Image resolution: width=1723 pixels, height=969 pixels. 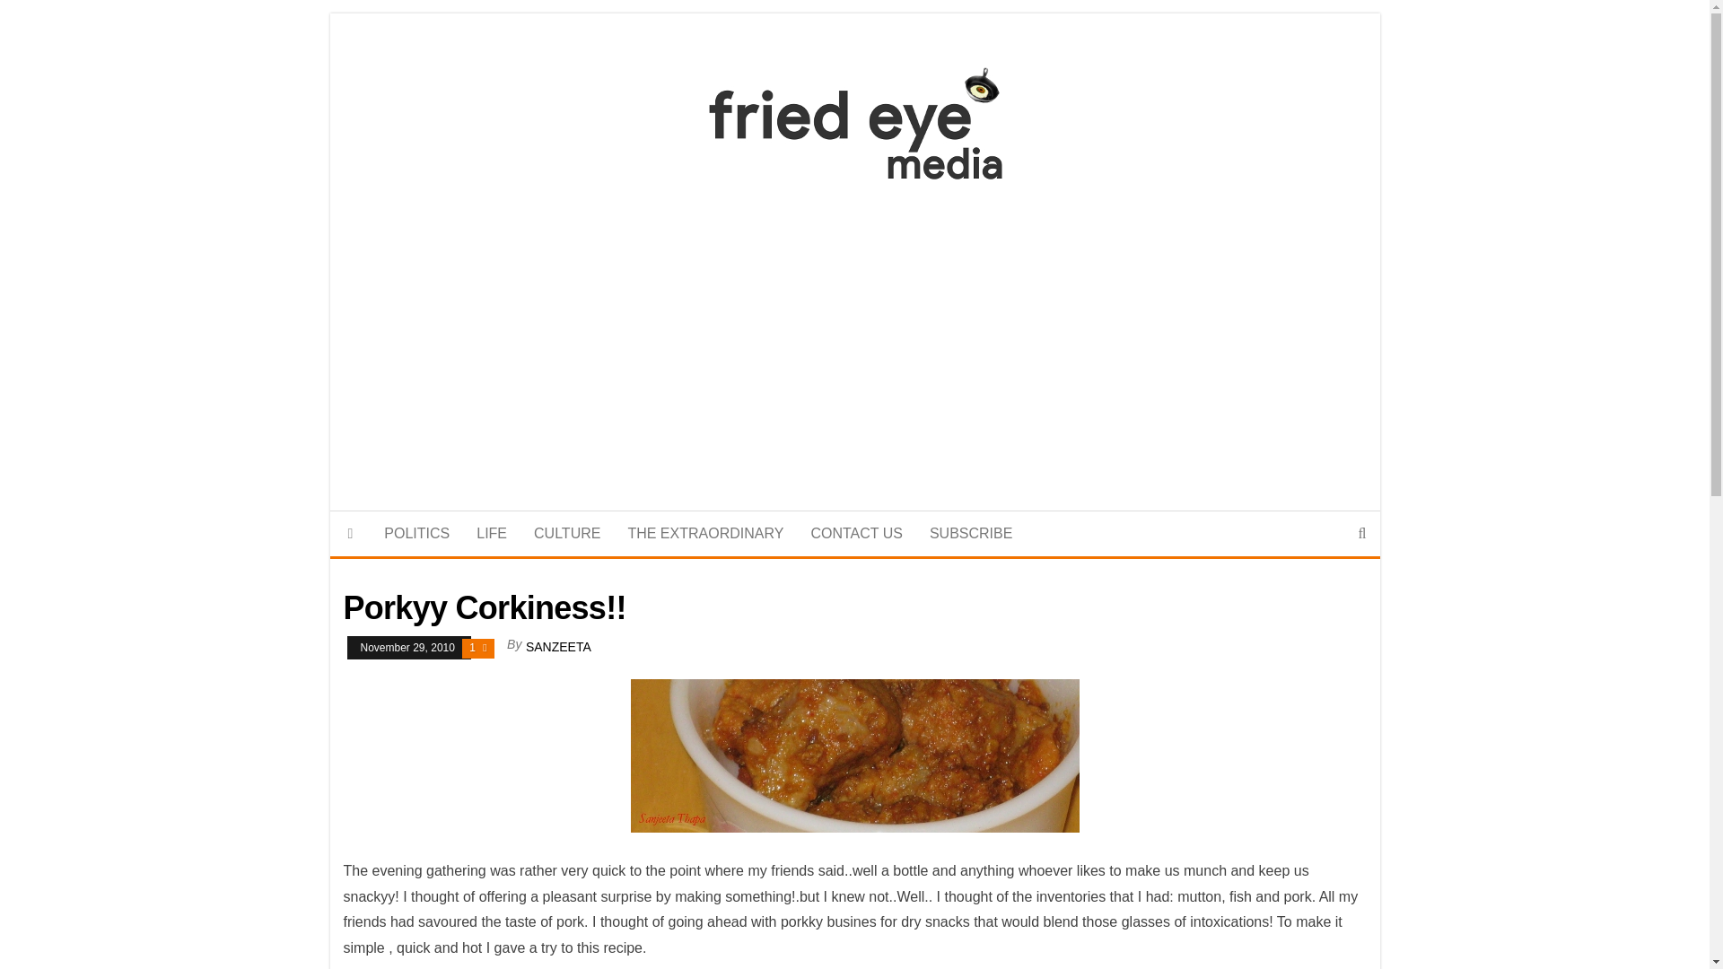 I want to click on LIFE, so click(x=492, y=533).